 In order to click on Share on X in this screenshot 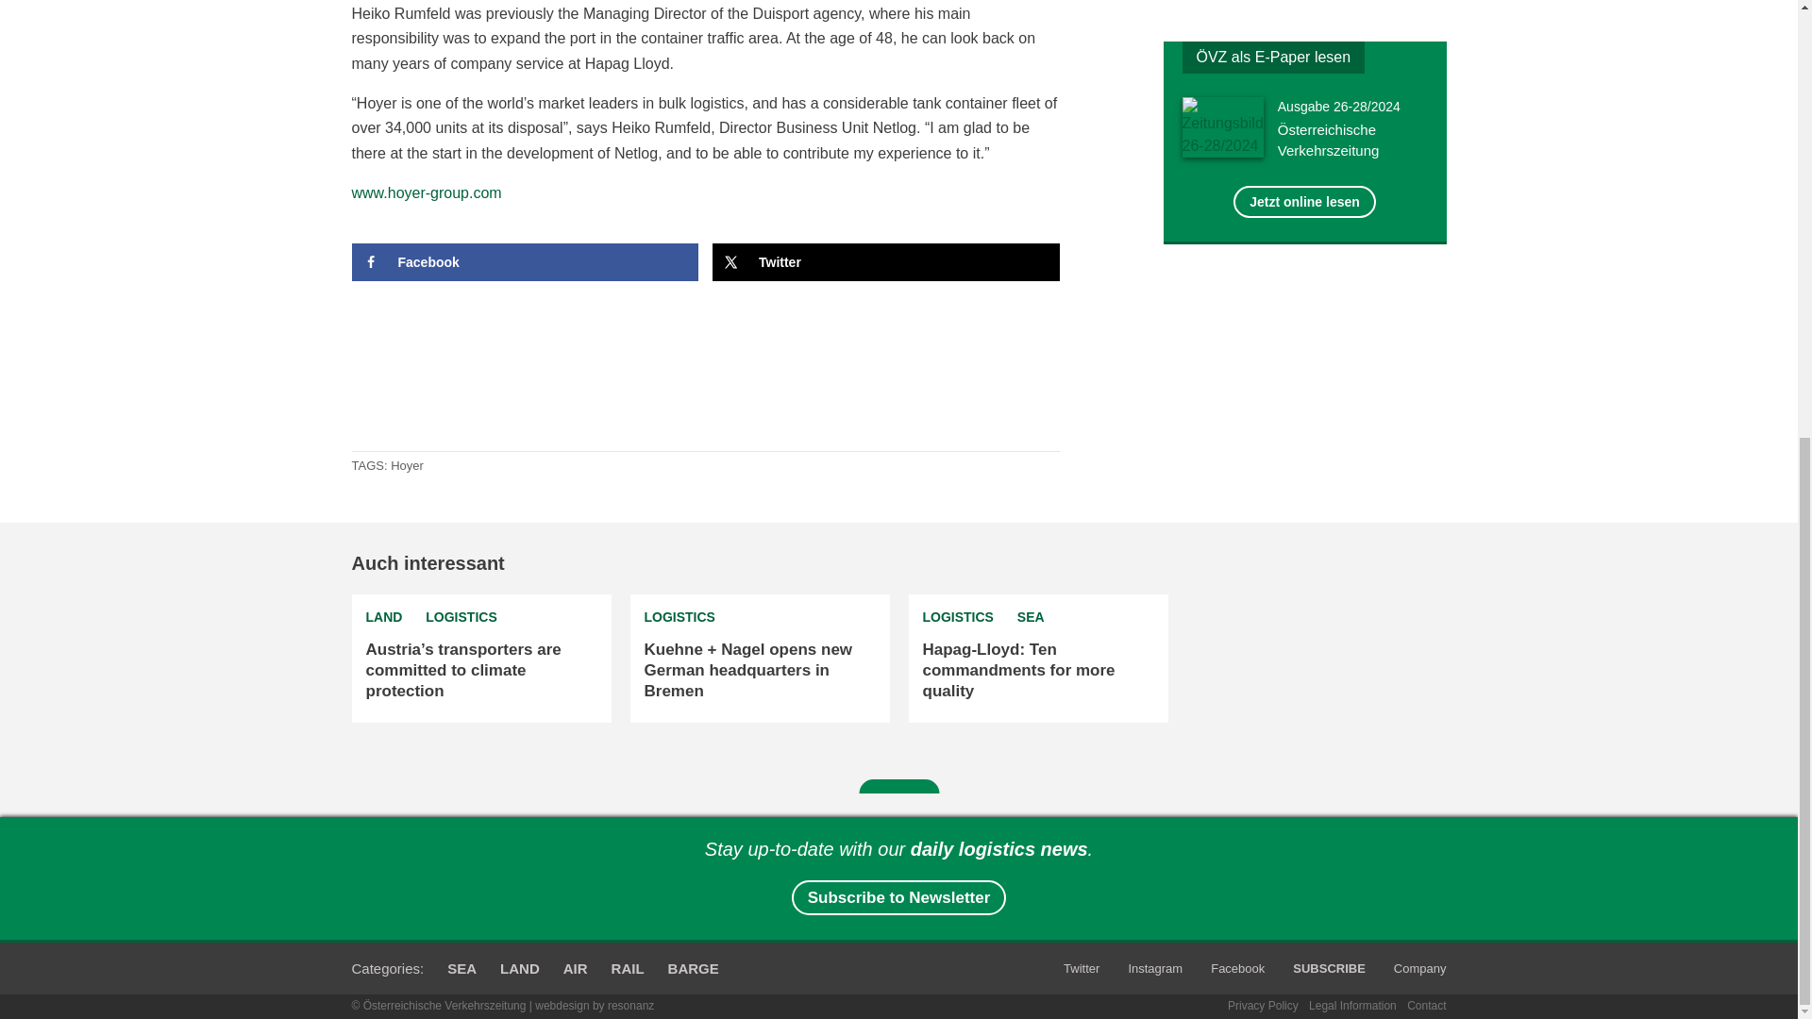, I will do `click(885, 262)`.